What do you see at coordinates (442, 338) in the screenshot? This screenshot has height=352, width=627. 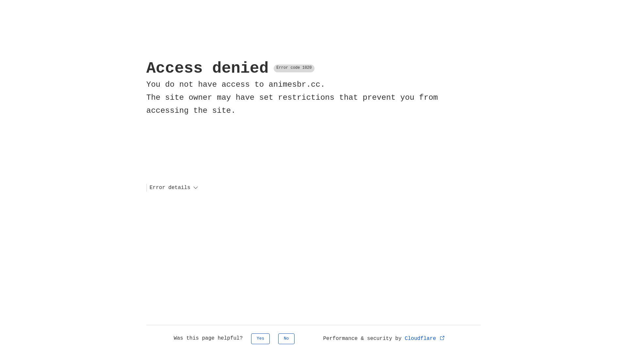 I see `Opens in new tab` at bounding box center [442, 338].